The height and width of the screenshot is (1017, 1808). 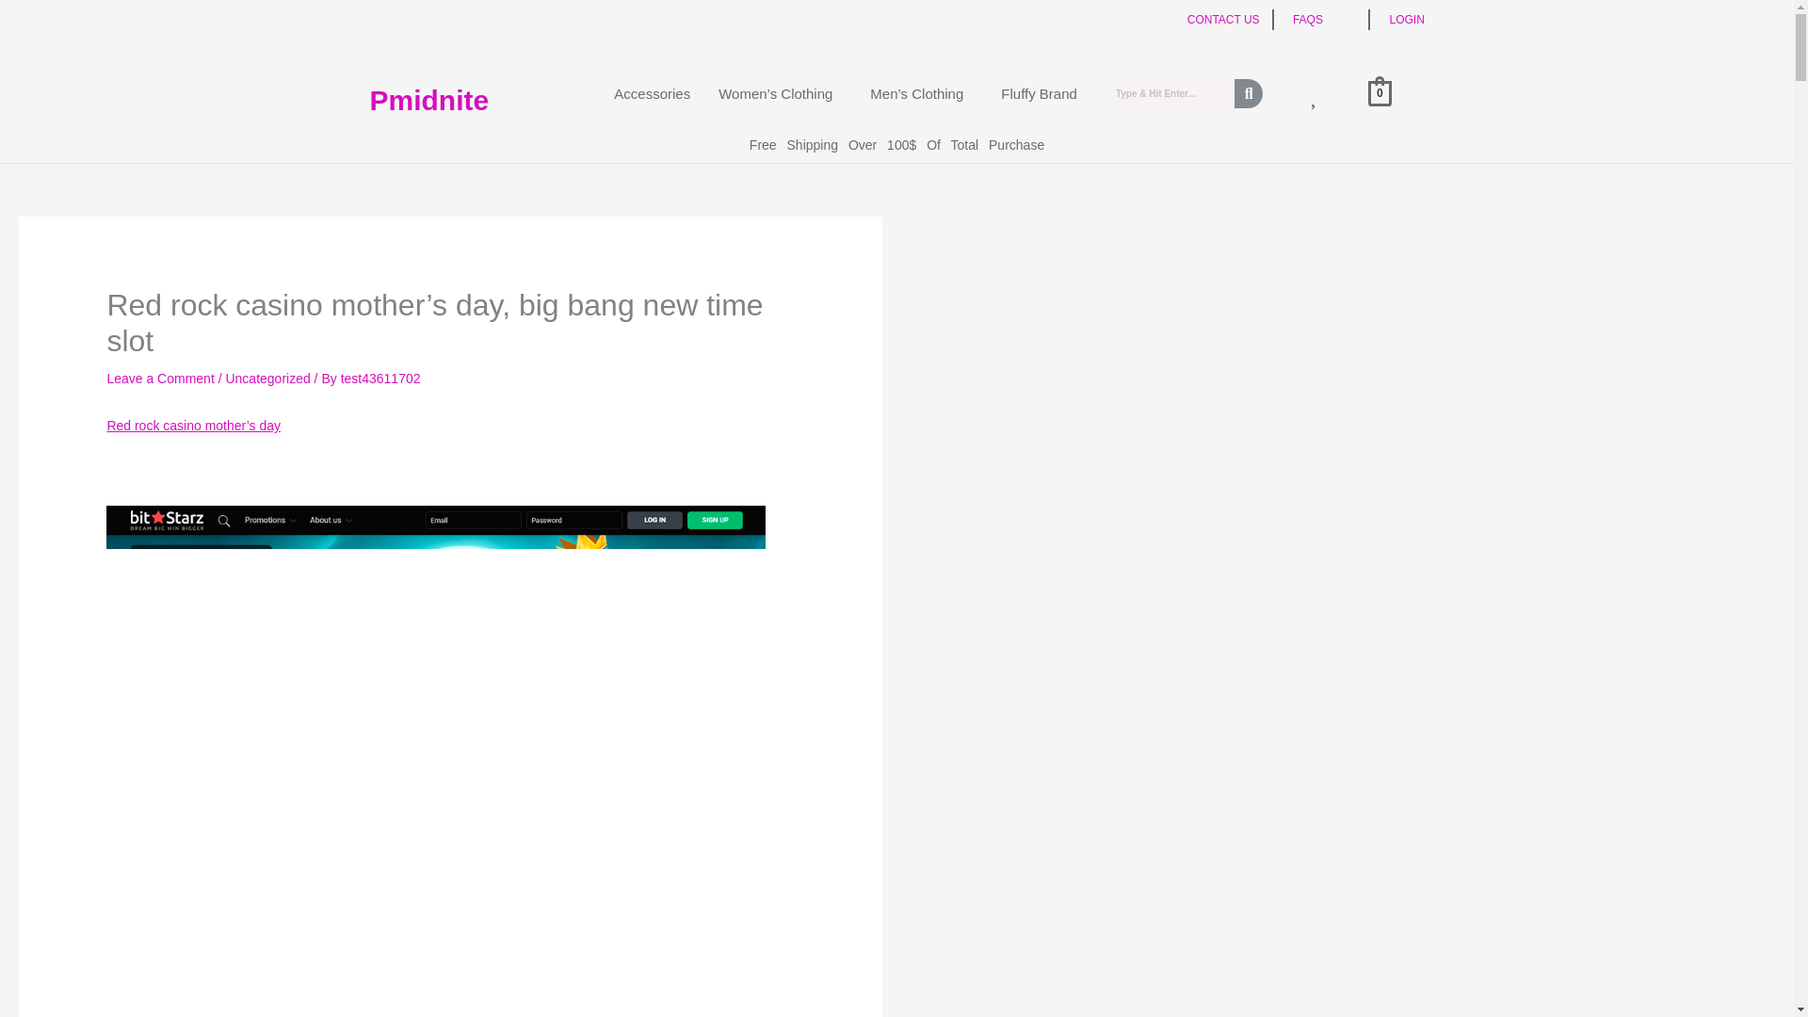 I want to click on View your shopping cart, so click(x=1380, y=91).